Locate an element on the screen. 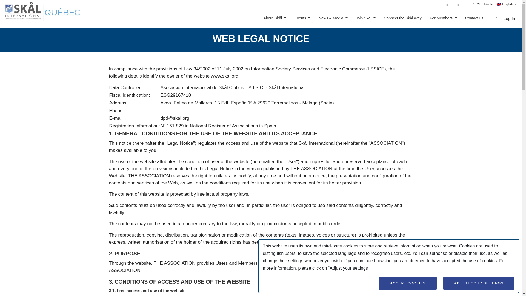  ACCEPT COOKIES is located at coordinates (408, 283).